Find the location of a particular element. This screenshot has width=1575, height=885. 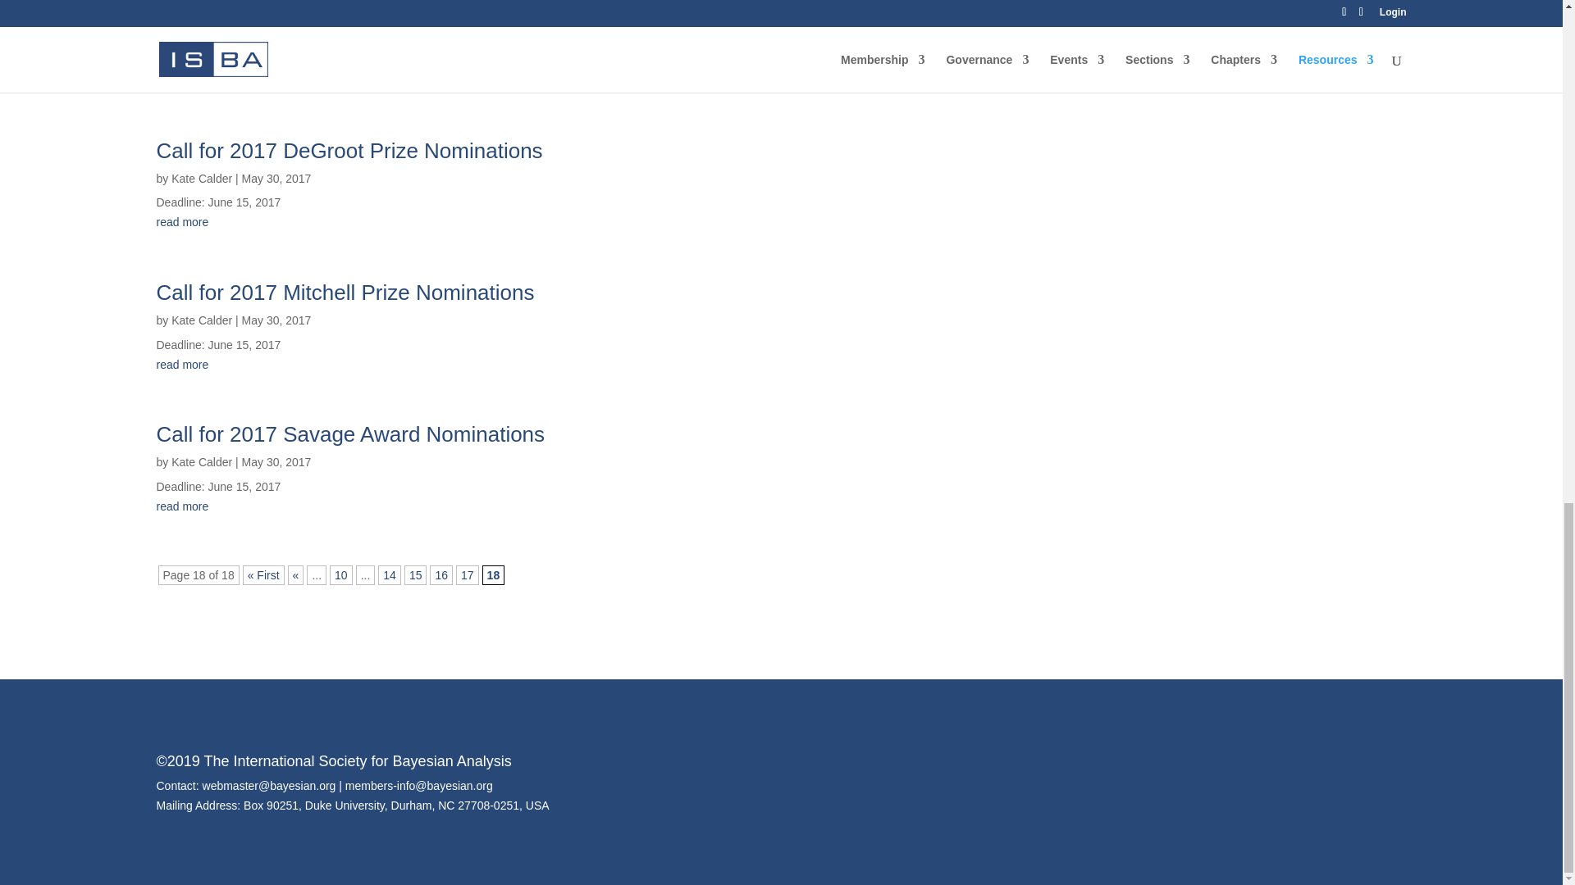

Page 14 is located at coordinates (389, 575).